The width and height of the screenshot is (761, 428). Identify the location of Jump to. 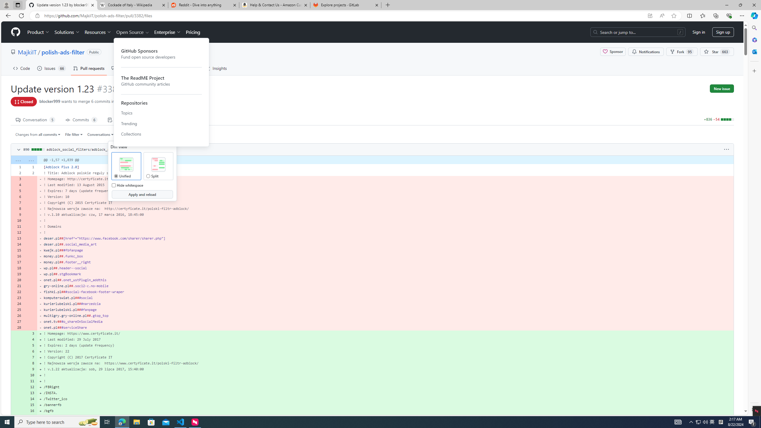
(126, 134).